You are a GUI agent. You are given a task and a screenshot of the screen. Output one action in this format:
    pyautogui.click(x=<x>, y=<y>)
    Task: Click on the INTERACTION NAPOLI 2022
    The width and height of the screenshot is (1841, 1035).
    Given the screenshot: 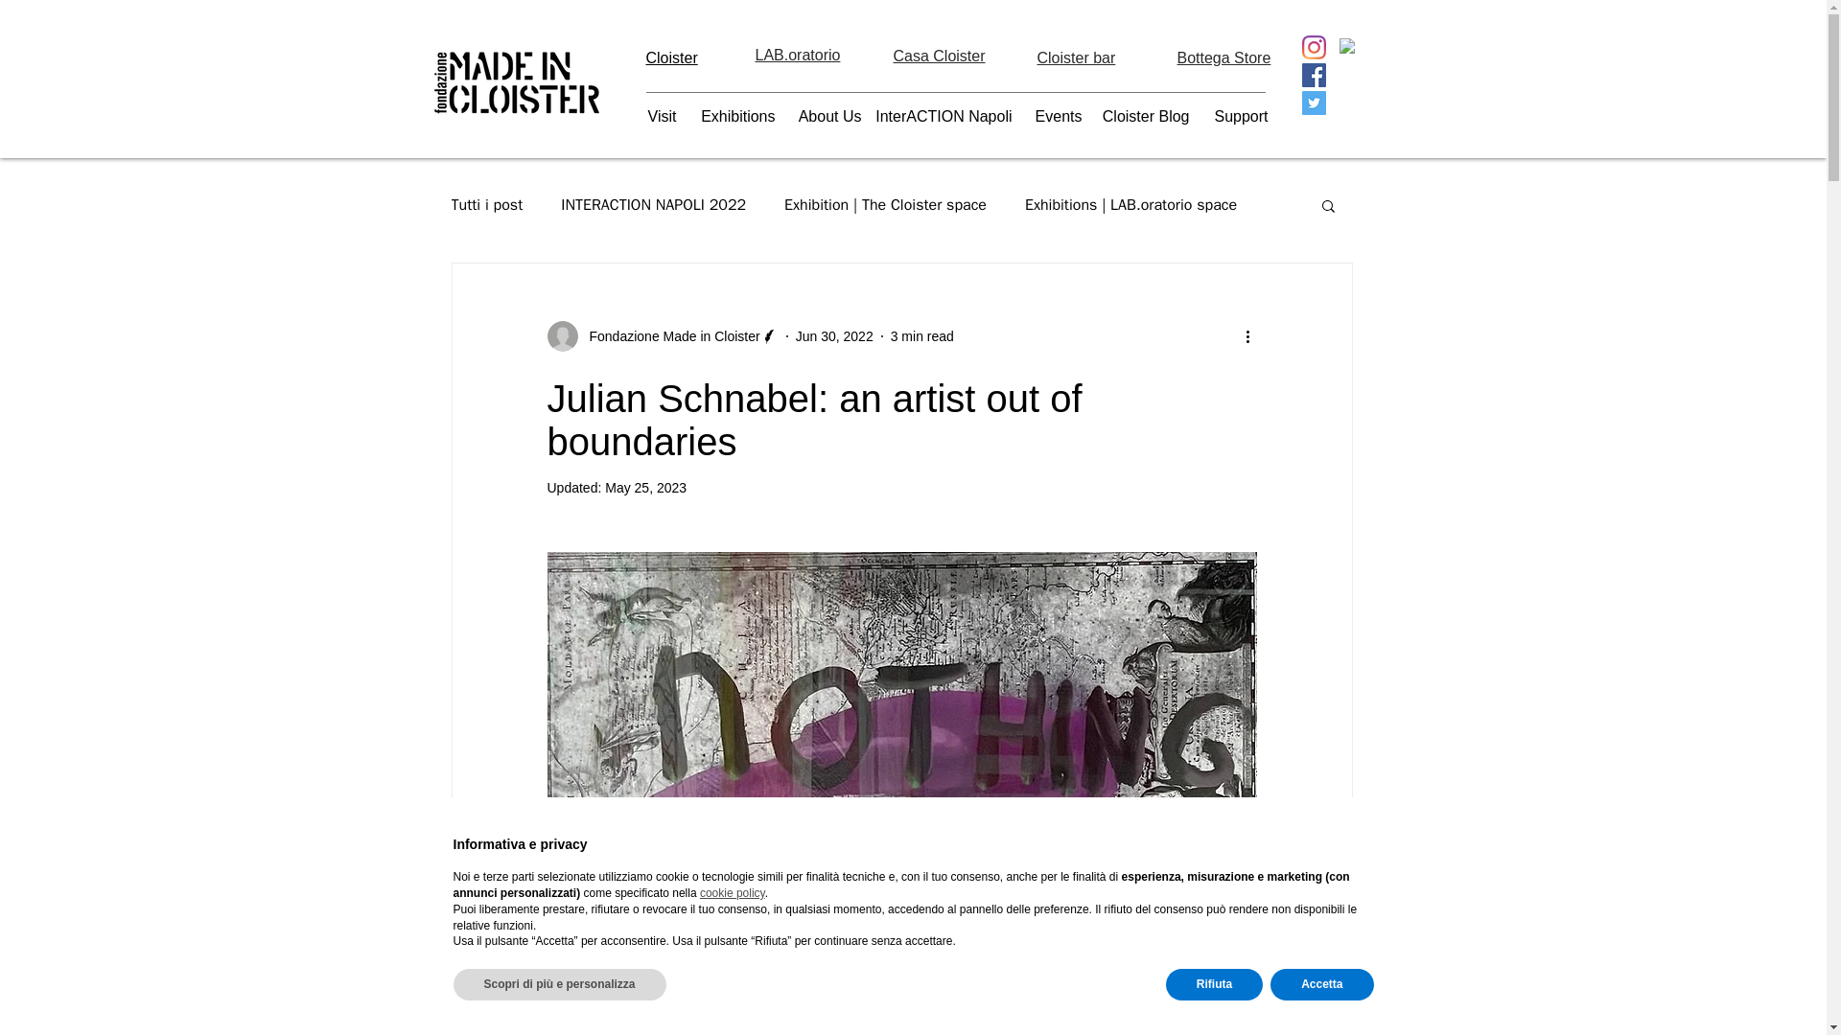 What is the action you would take?
    pyautogui.click(x=653, y=205)
    